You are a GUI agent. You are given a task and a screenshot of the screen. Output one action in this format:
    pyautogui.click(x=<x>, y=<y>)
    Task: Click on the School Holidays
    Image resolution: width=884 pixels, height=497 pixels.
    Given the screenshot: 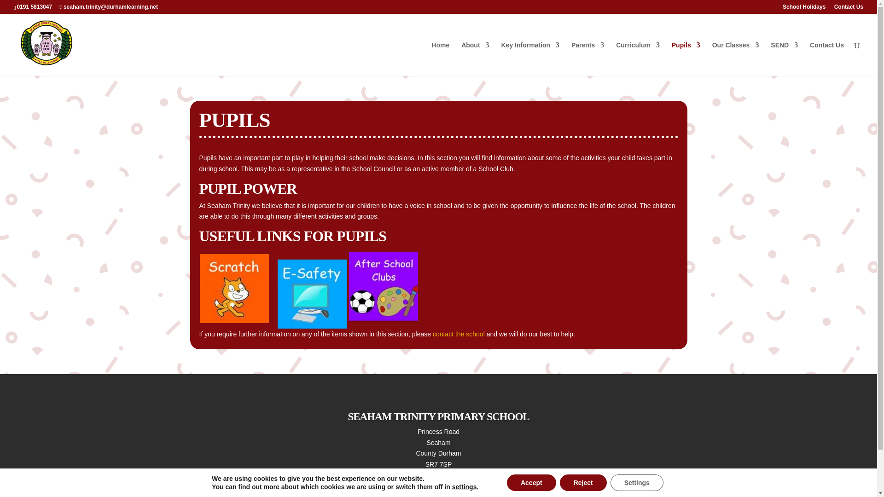 What is the action you would take?
    pyautogui.click(x=804, y=9)
    